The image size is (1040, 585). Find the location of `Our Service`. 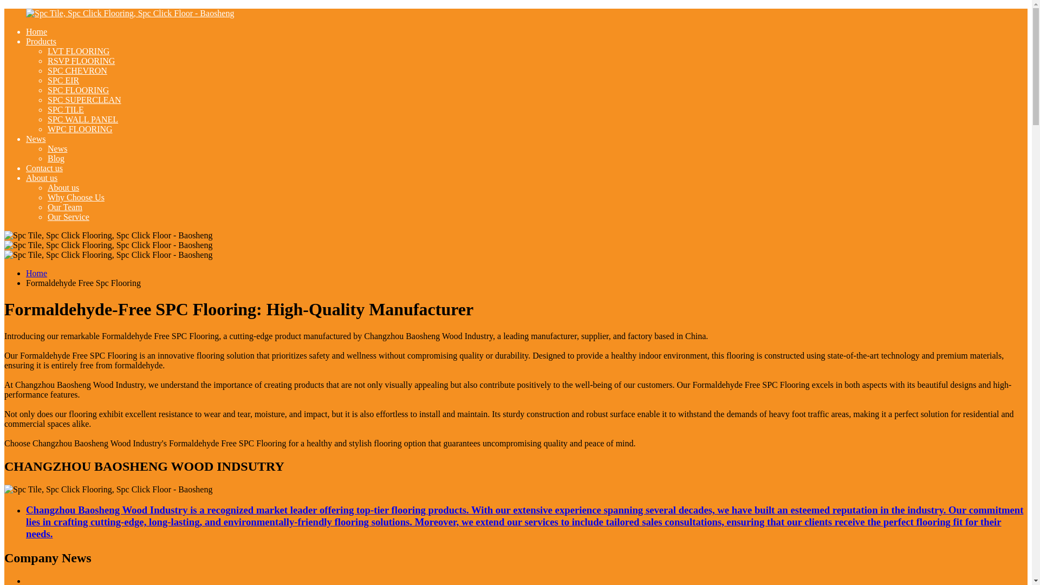

Our Service is located at coordinates (68, 217).